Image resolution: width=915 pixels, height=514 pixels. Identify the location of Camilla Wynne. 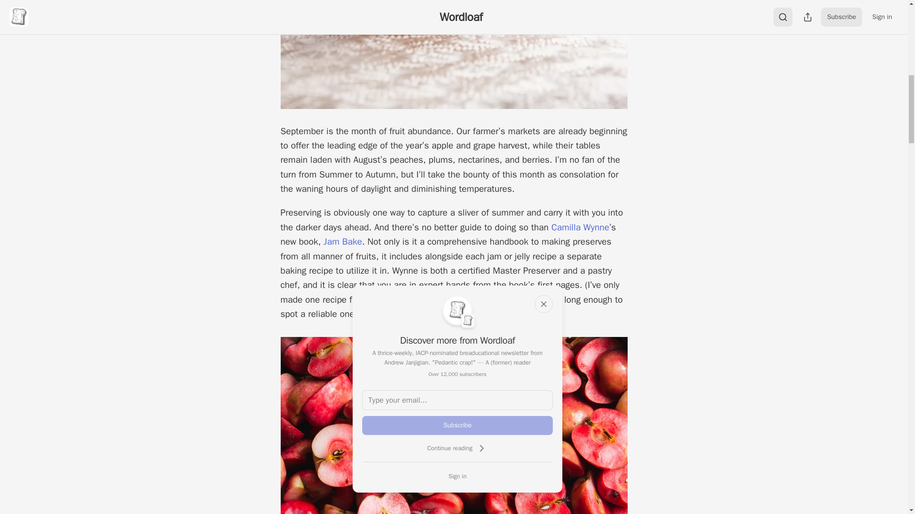
(580, 227).